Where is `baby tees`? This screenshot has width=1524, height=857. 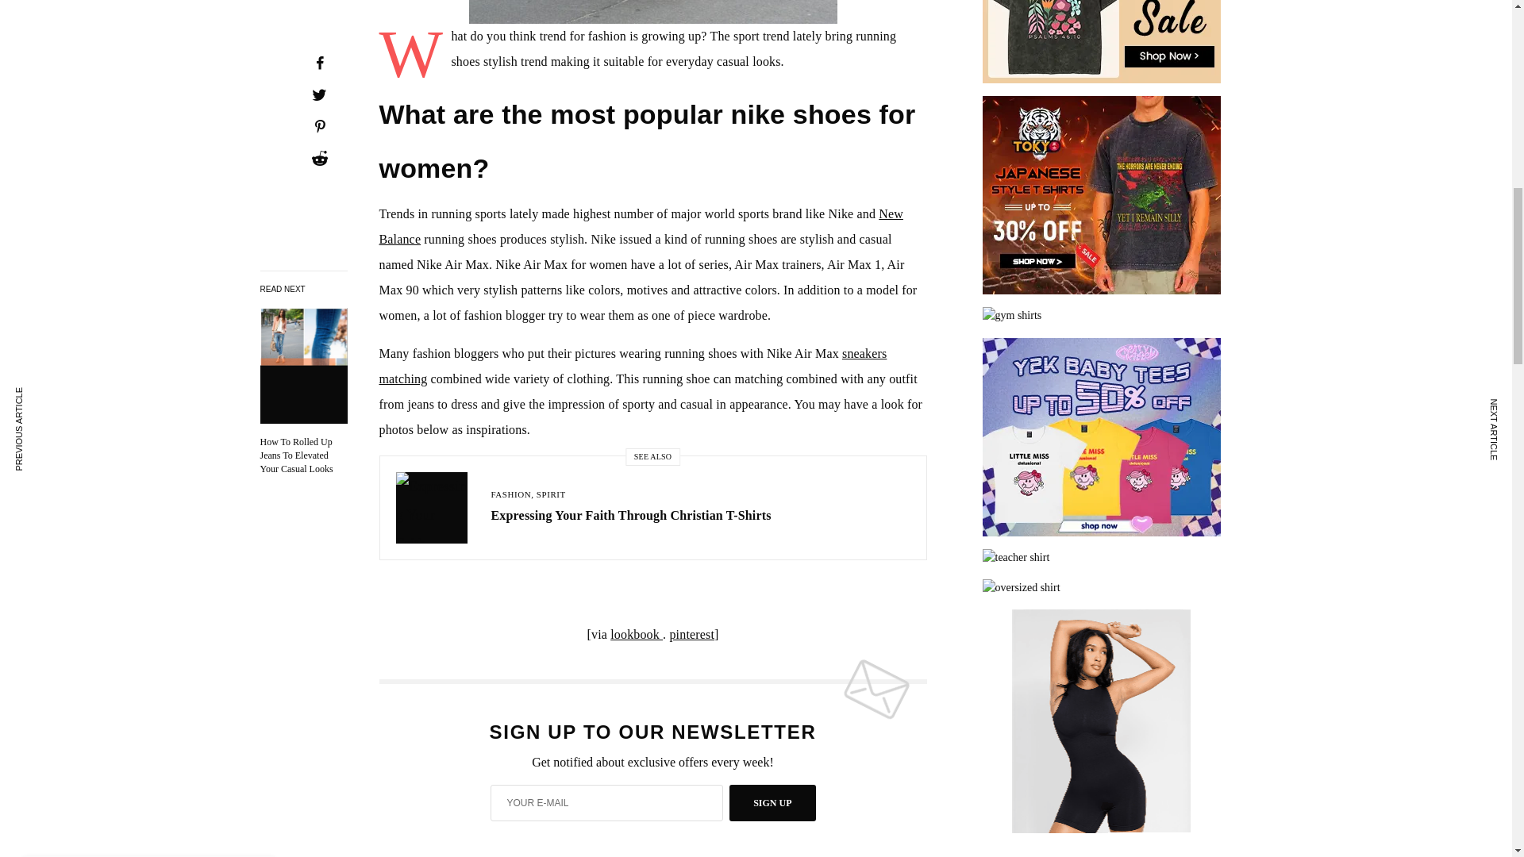 baby tees is located at coordinates (1102, 436).